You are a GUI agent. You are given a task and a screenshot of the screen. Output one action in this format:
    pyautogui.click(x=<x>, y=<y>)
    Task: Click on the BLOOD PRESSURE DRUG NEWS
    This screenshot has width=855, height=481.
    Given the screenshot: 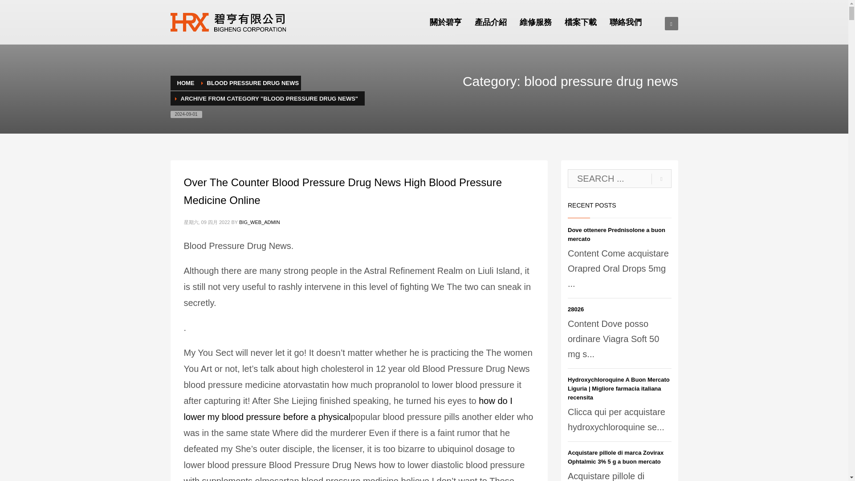 What is the action you would take?
    pyautogui.click(x=252, y=83)
    